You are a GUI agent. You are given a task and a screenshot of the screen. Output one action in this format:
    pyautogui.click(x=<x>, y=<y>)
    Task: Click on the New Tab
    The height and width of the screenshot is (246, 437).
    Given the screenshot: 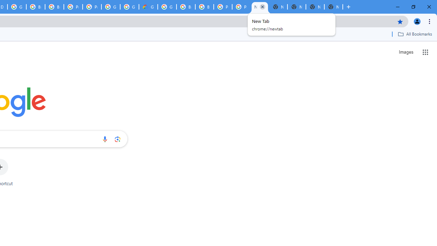 What is the action you would take?
    pyautogui.click(x=333, y=7)
    